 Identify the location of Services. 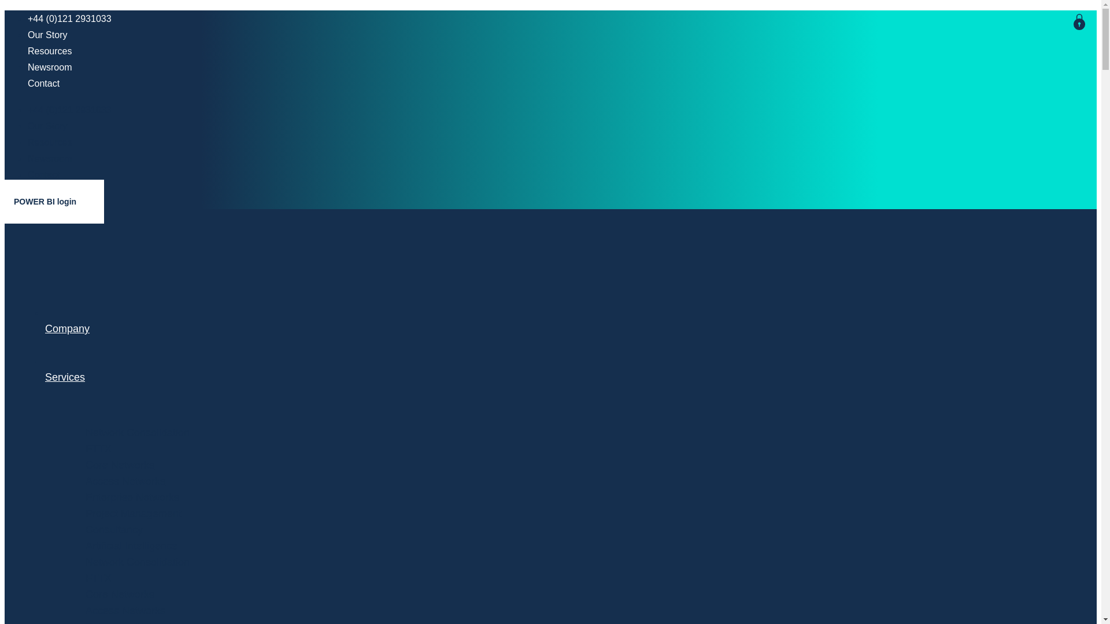
(516, 399).